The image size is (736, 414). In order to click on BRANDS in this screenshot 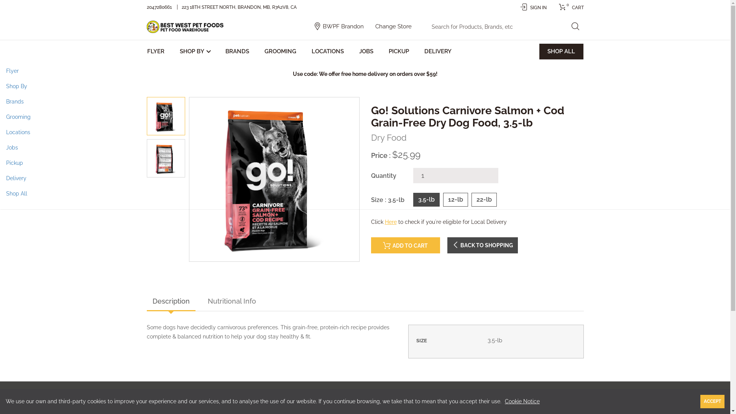, I will do `click(237, 51)`.